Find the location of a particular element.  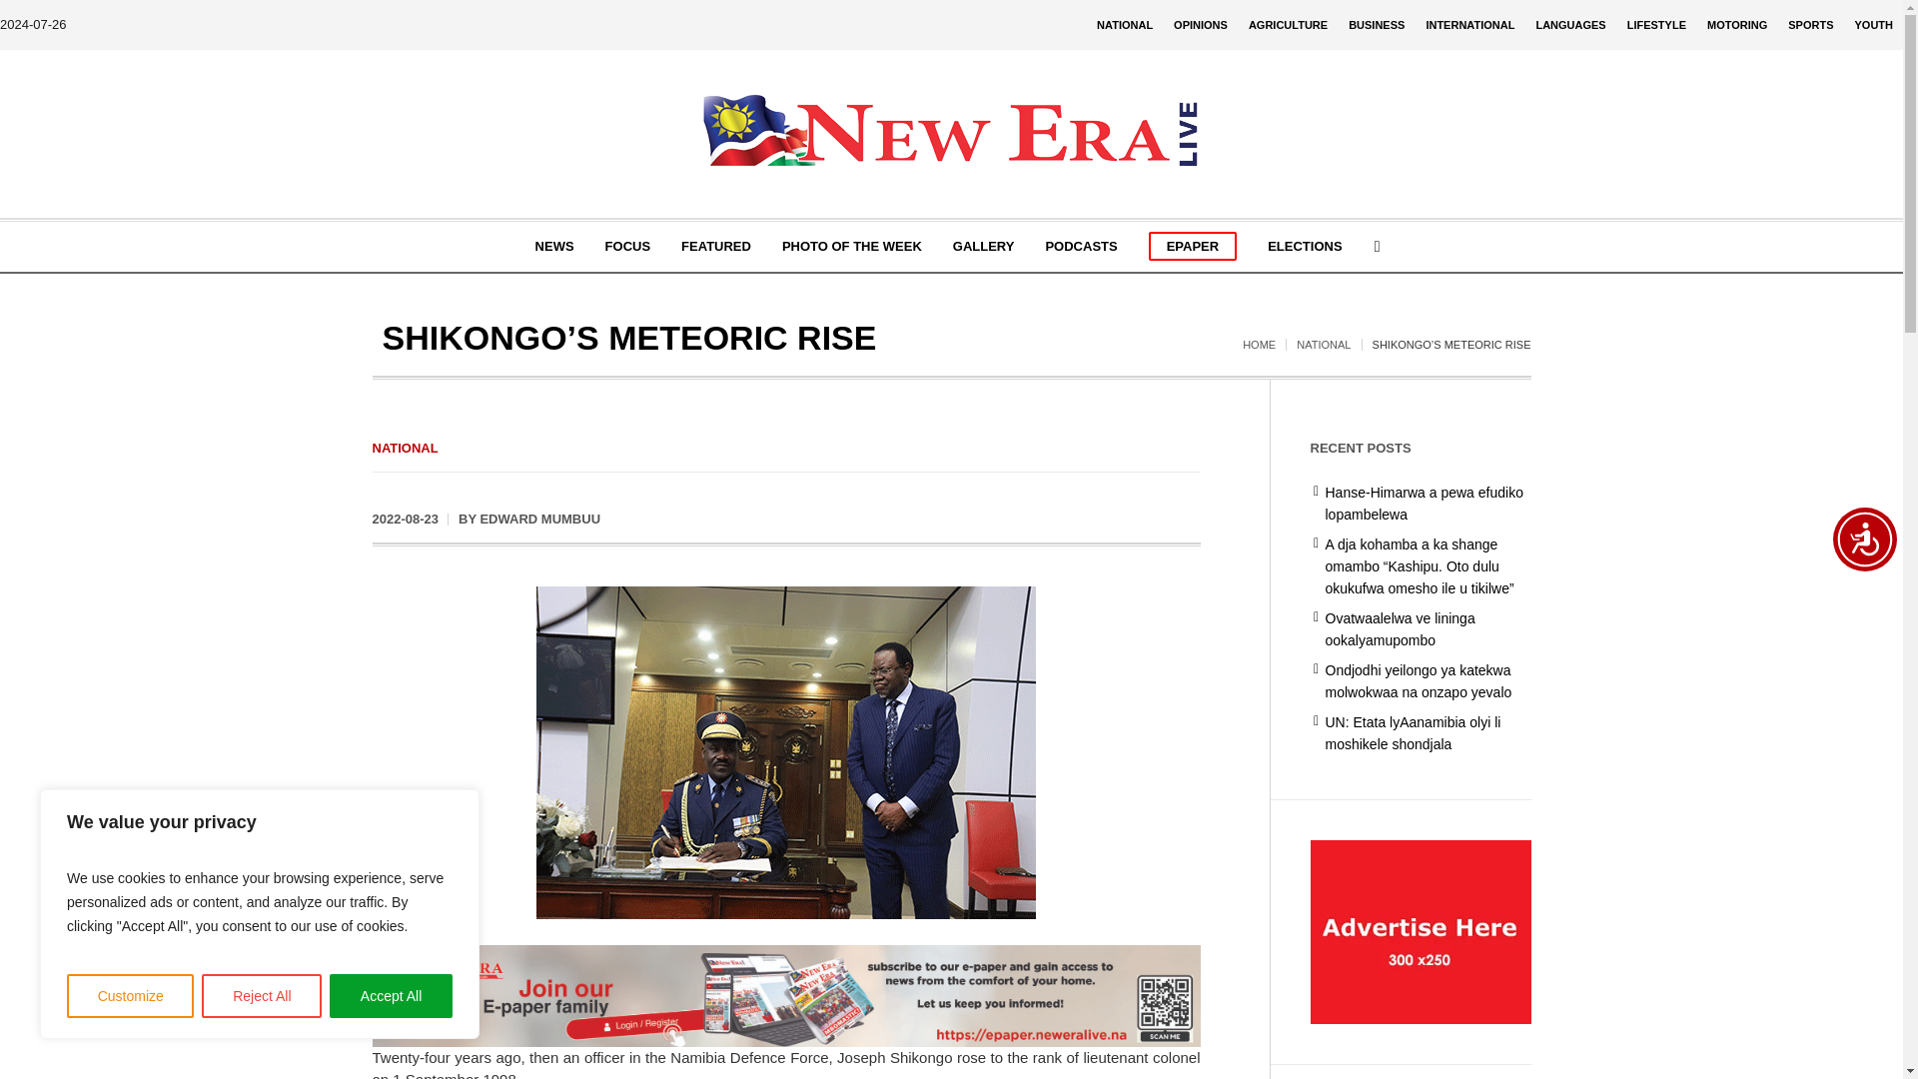

LANGUAGES is located at coordinates (1569, 24).